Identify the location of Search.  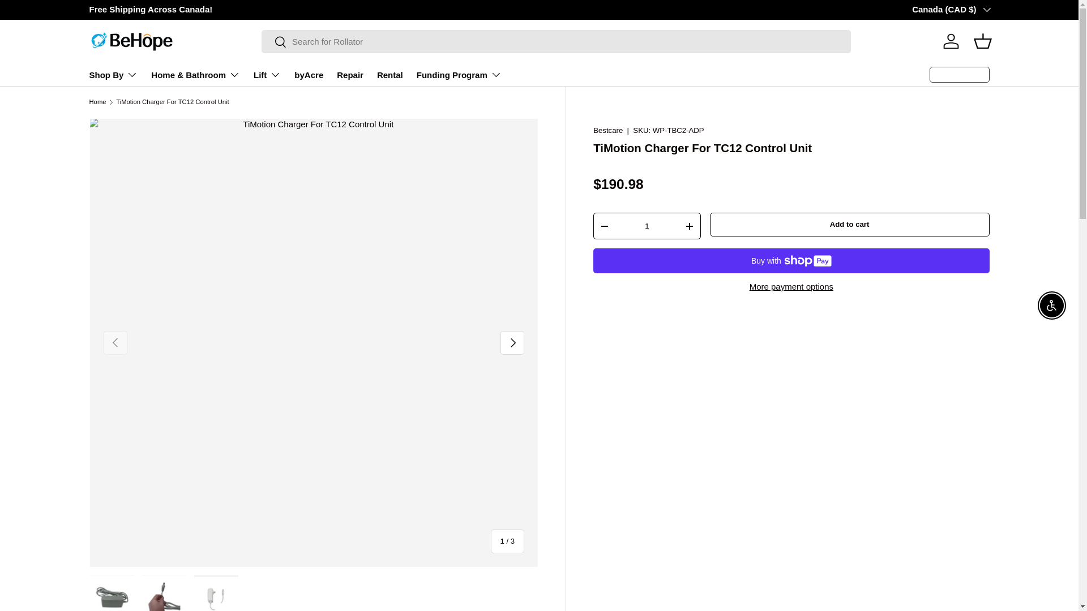
(274, 42).